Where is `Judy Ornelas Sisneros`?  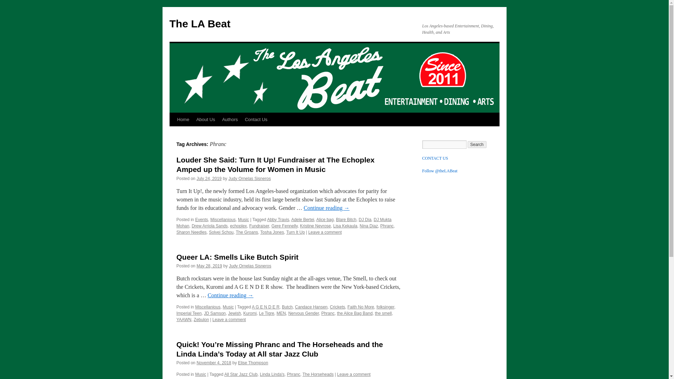 Judy Ornelas Sisneros is located at coordinates (249, 179).